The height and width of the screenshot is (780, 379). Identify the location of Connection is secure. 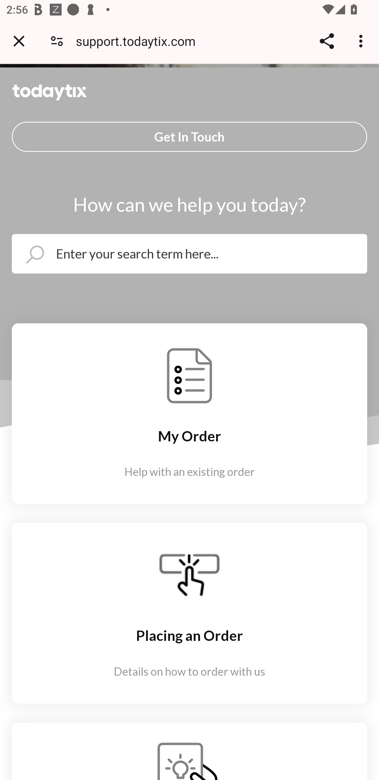
(57, 41).